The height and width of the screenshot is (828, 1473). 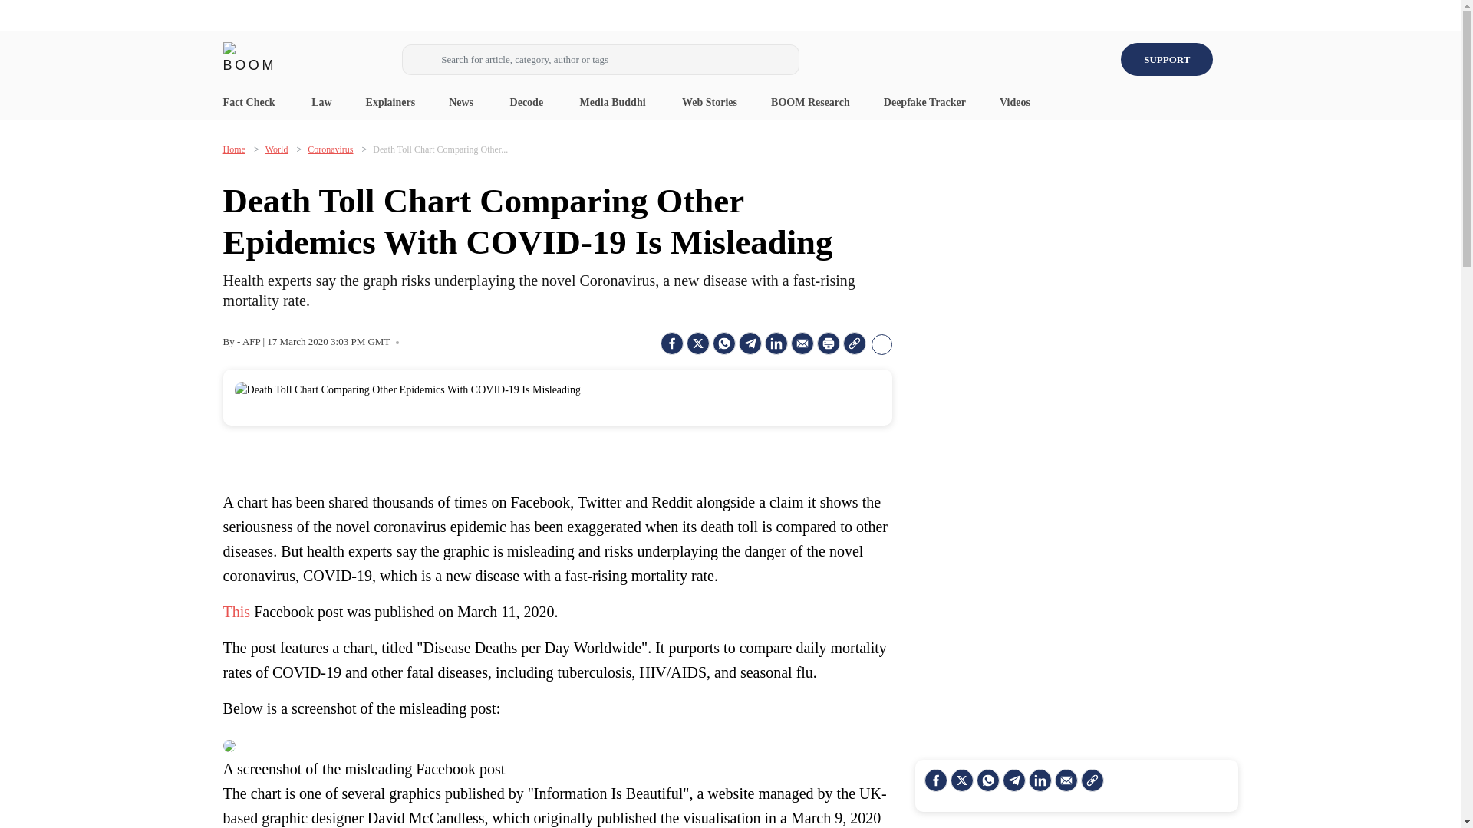 What do you see at coordinates (810, 103) in the screenshot?
I see `BOOM Research` at bounding box center [810, 103].